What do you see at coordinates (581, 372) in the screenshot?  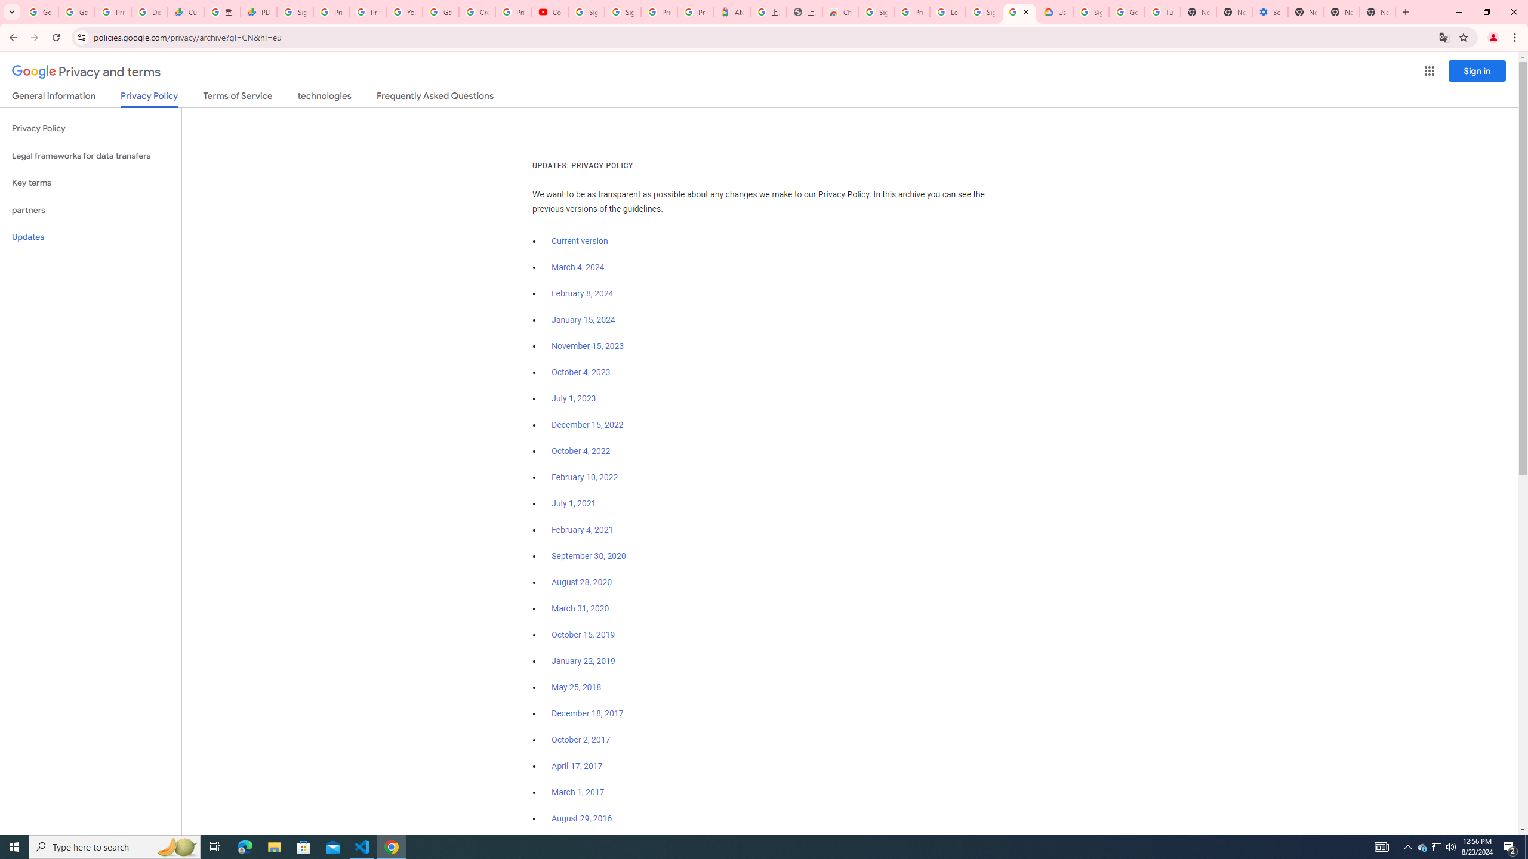 I see `October 4, 2023` at bounding box center [581, 372].